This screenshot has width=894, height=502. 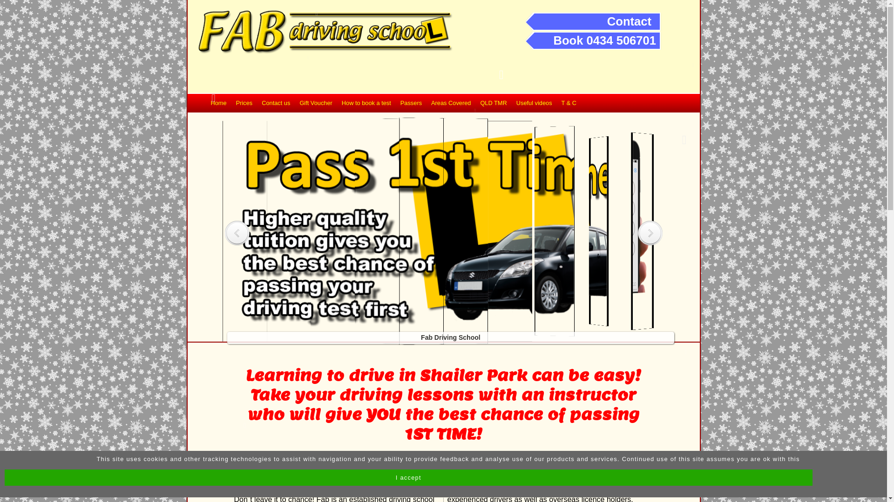 I want to click on Gift Voucher, so click(x=316, y=103).